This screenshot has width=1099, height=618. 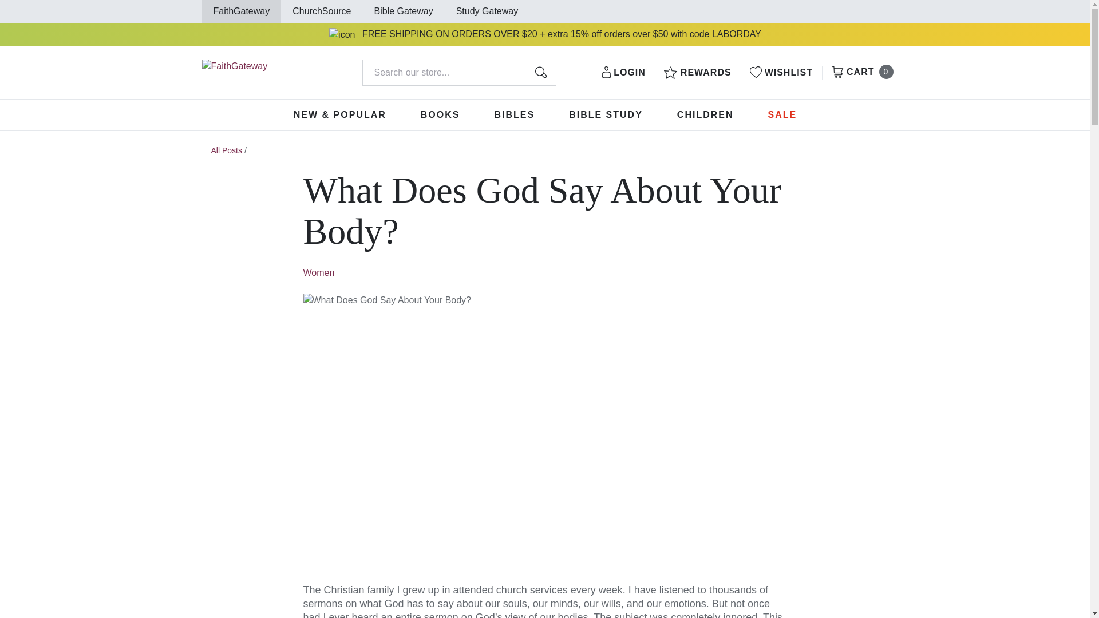 I want to click on Women, so click(x=319, y=272).